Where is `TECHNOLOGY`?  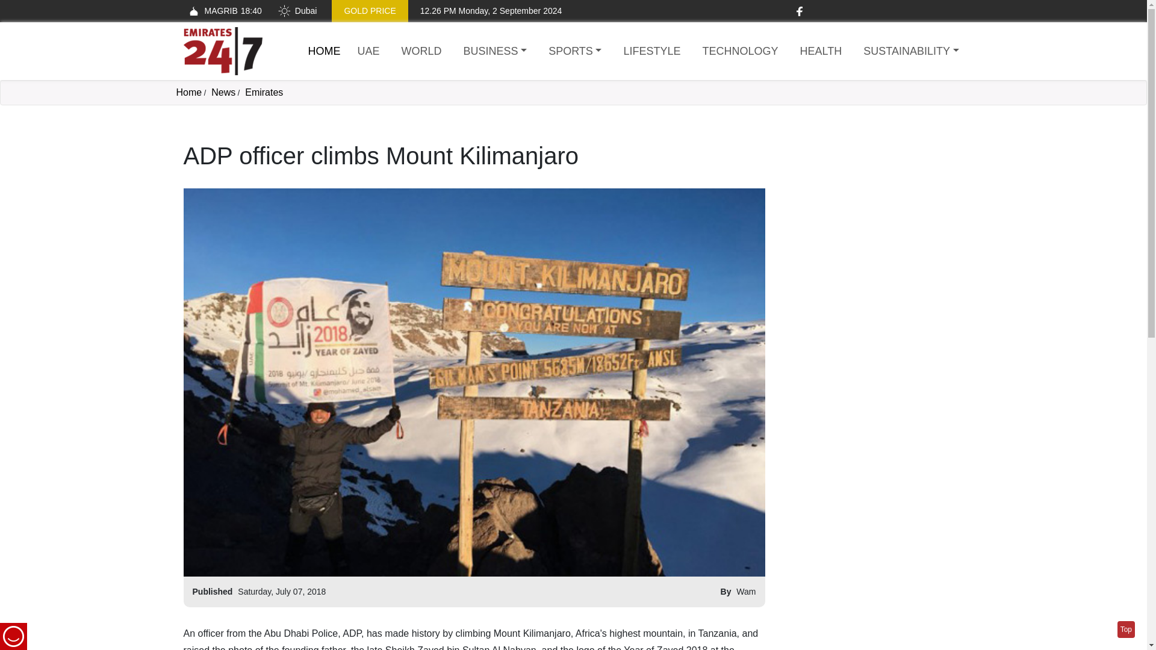 TECHNOLOGY is located at coordinates (495, 52).